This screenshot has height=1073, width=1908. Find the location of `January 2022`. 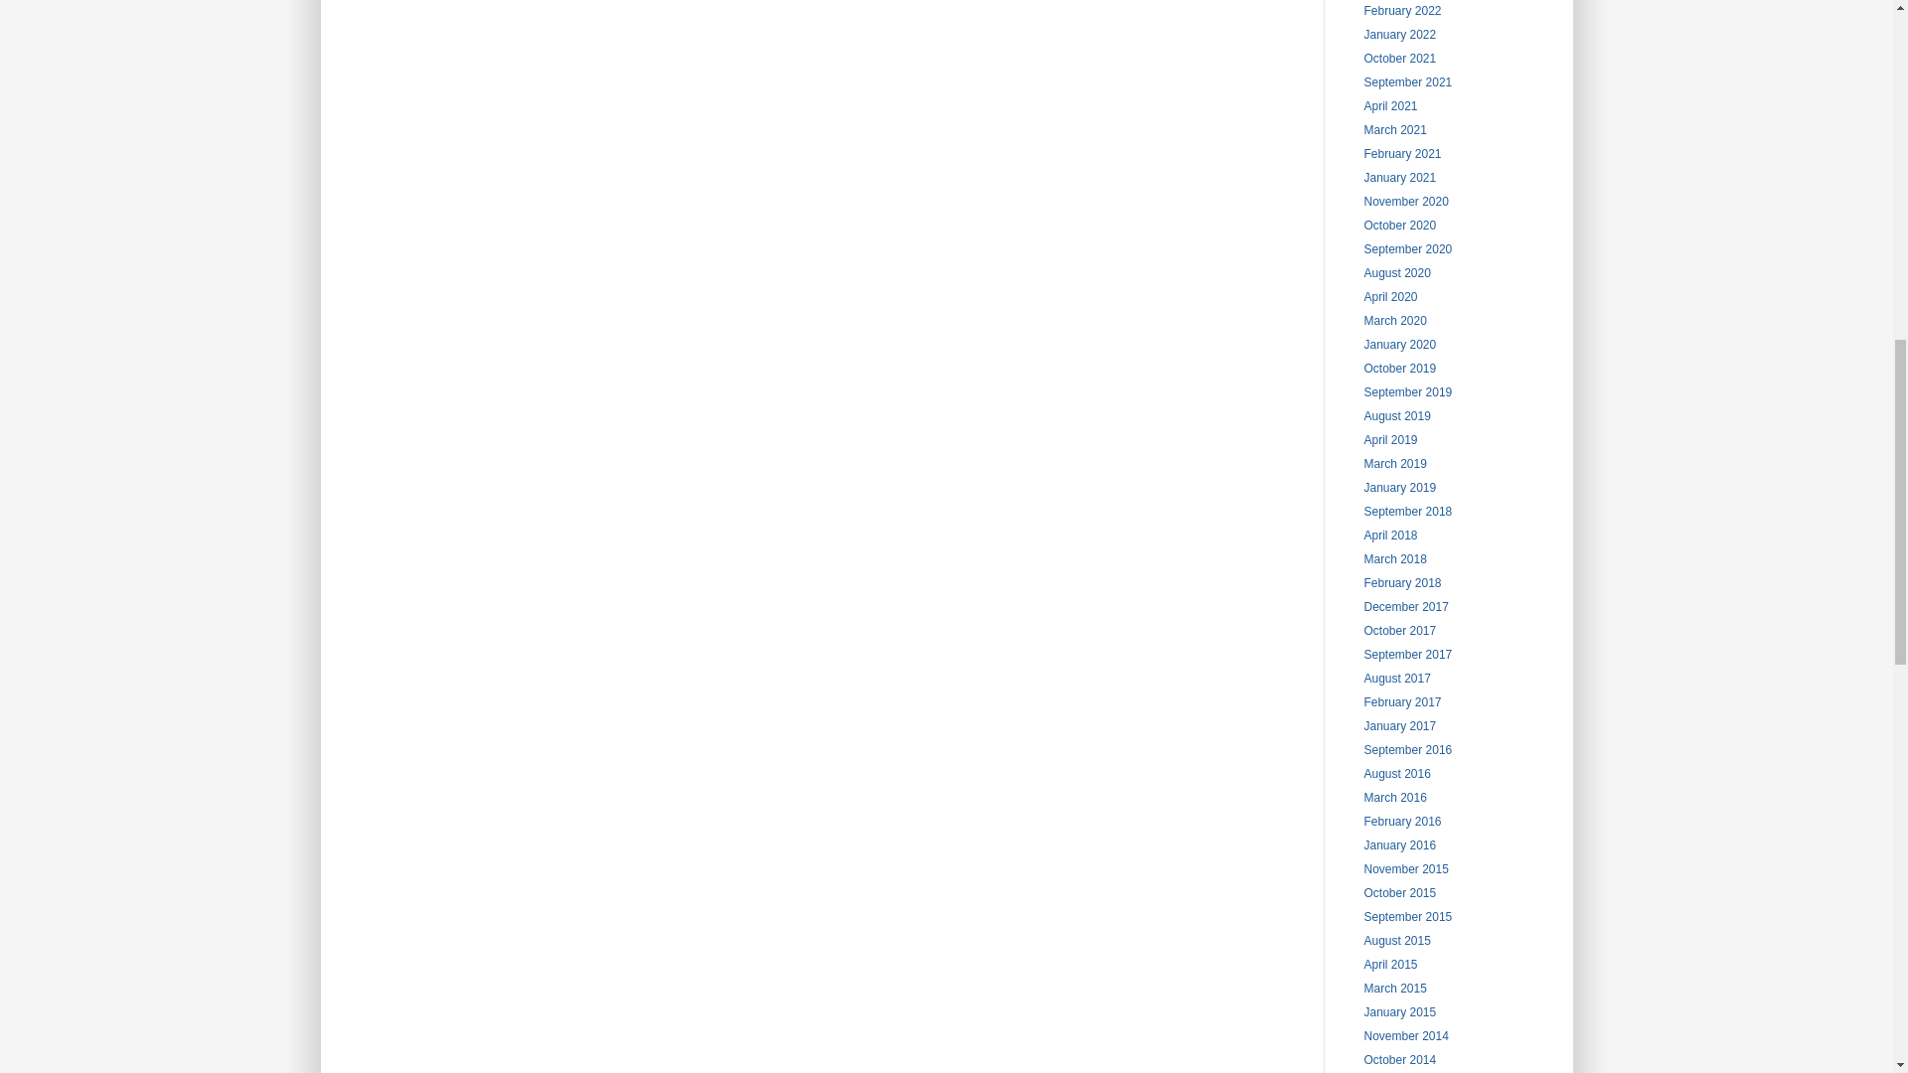

January 2022 is located at coordinates (1399, 35).